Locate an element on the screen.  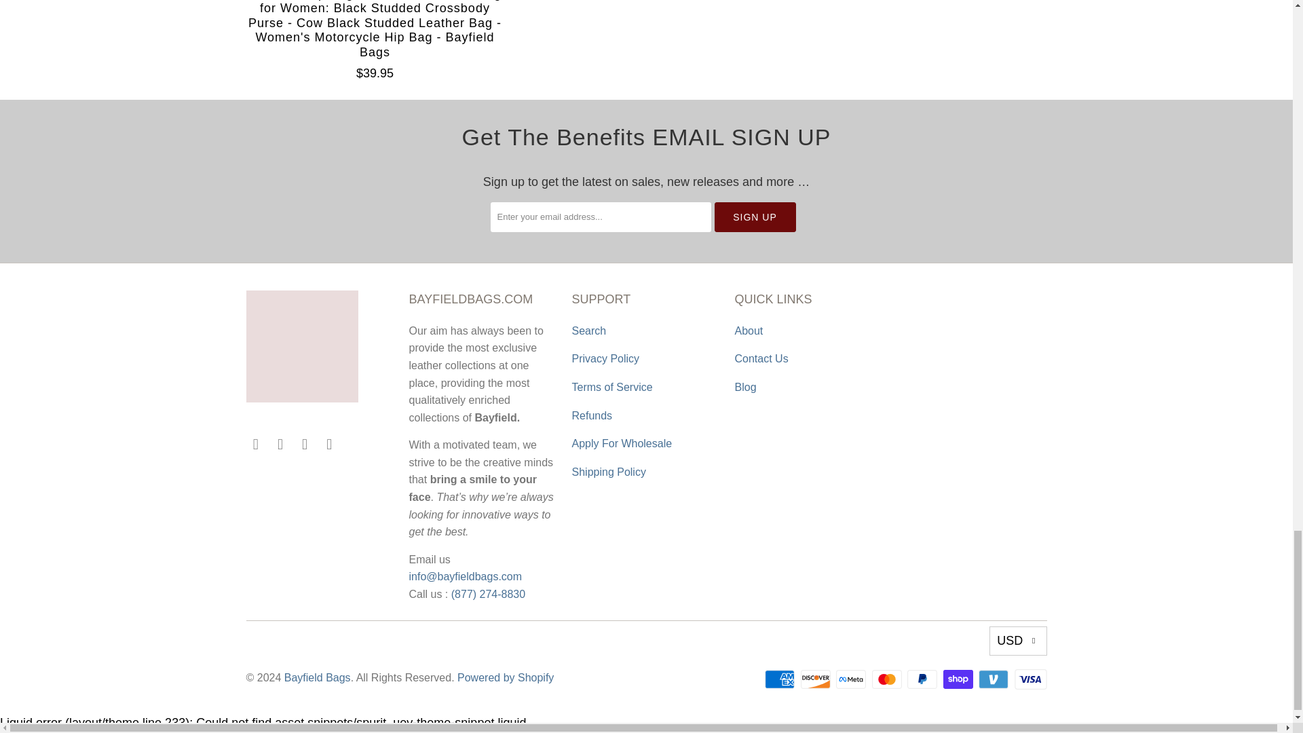
Venmo is located at coordinates (994, 679).